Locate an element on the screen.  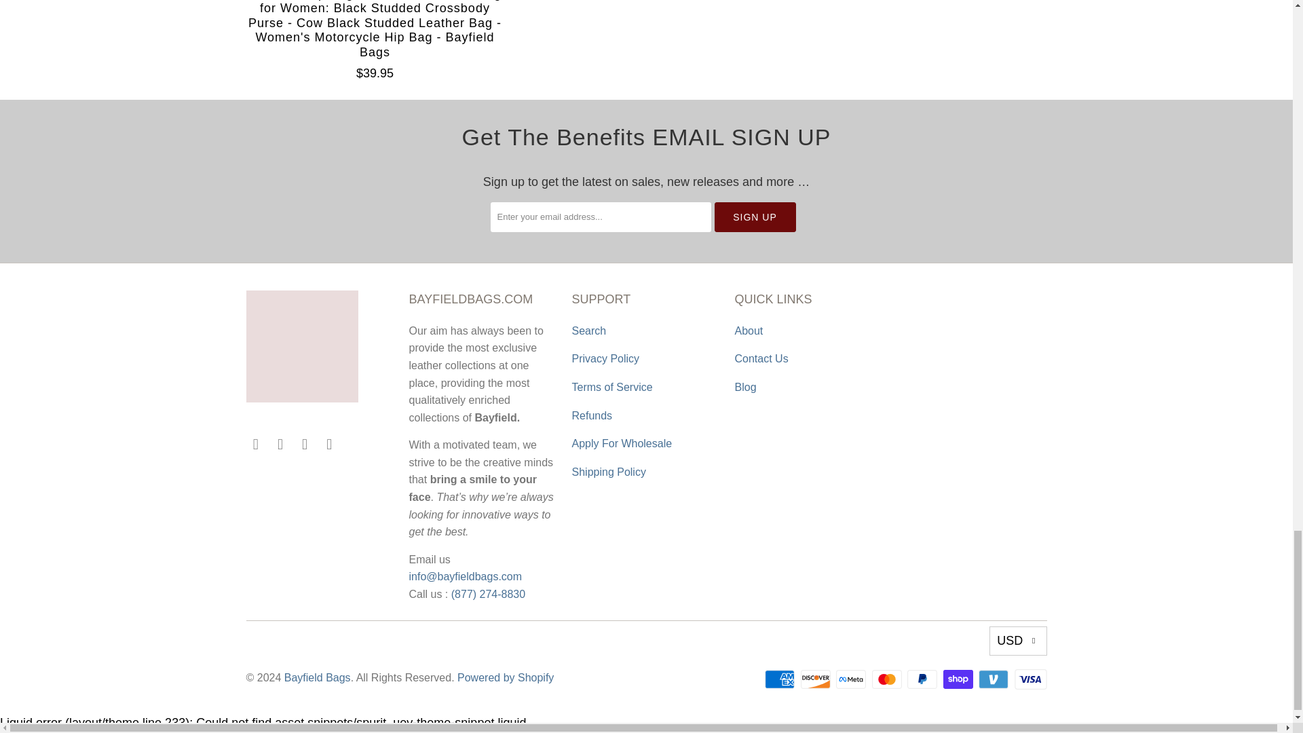
Venmo is located at coordinates (994, 679).